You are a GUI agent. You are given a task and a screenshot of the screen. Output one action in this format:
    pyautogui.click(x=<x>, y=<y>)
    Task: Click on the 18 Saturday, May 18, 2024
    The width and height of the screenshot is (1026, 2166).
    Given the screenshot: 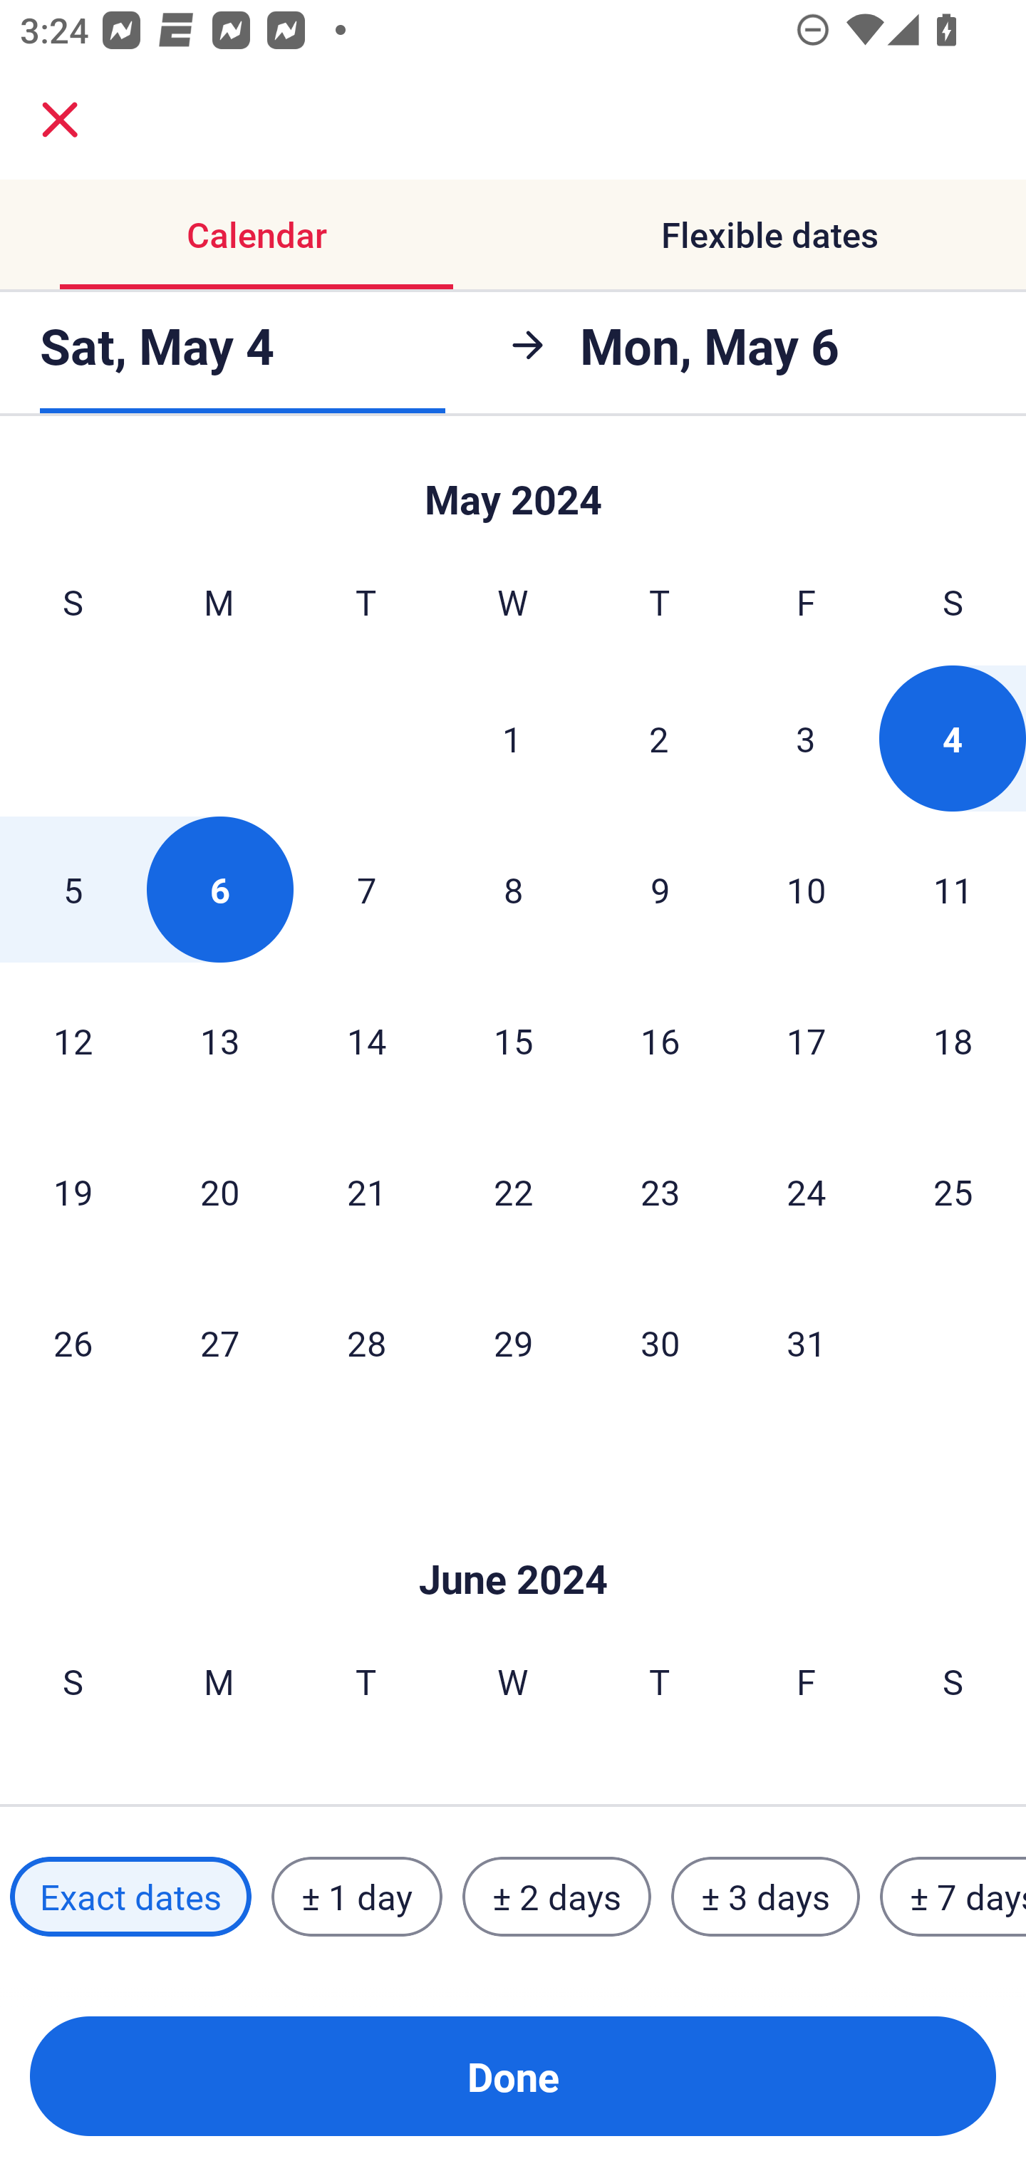 What is the action you would take?
    pyautogui.click(x=953, y=1040)
    